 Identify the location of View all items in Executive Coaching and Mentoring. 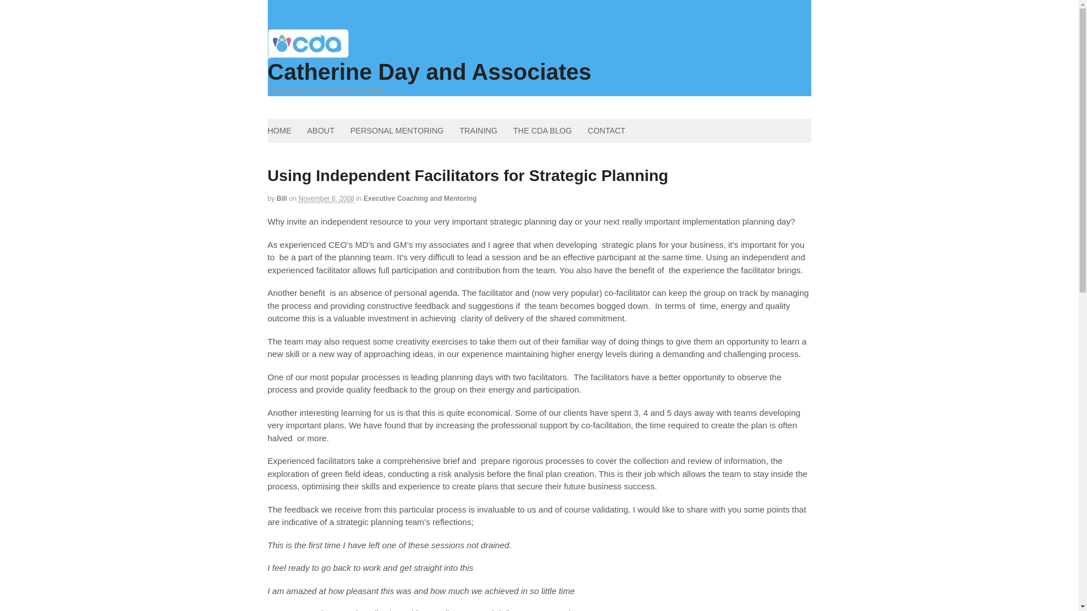
(420, 198).